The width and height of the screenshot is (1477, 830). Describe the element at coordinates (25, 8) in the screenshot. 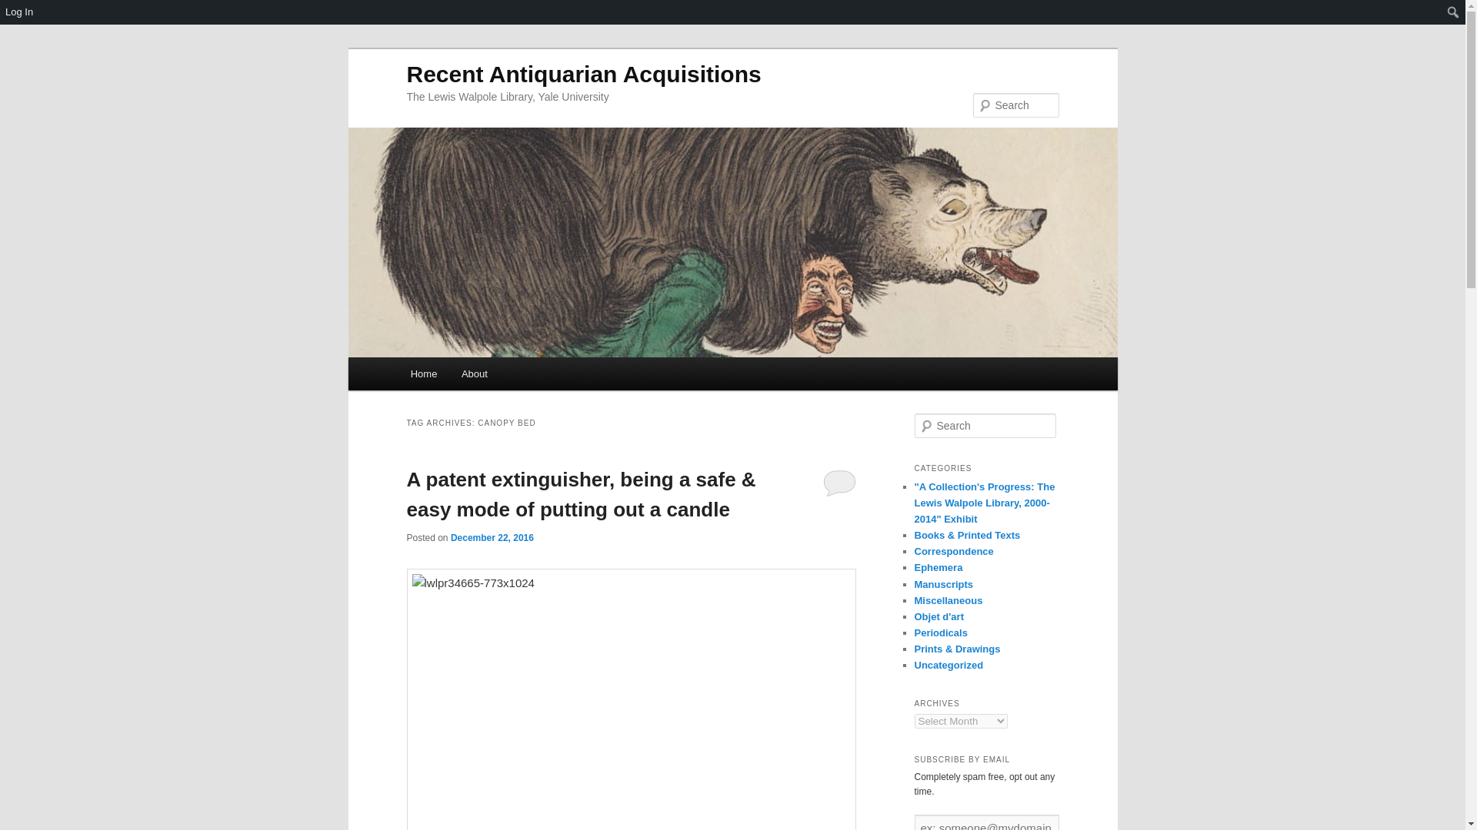

I see `Search` at that location.